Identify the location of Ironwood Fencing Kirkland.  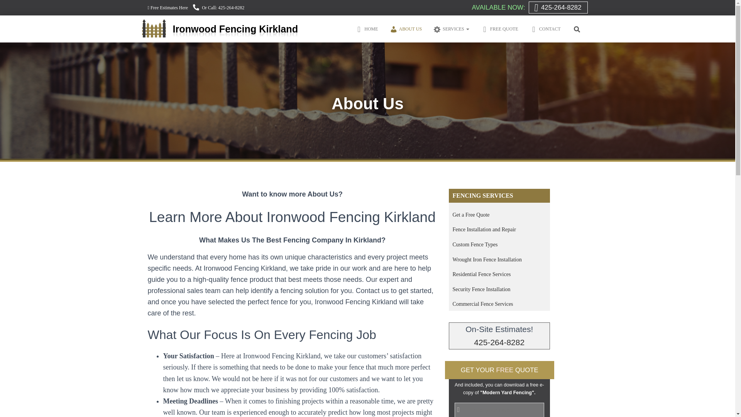
(223, 29).